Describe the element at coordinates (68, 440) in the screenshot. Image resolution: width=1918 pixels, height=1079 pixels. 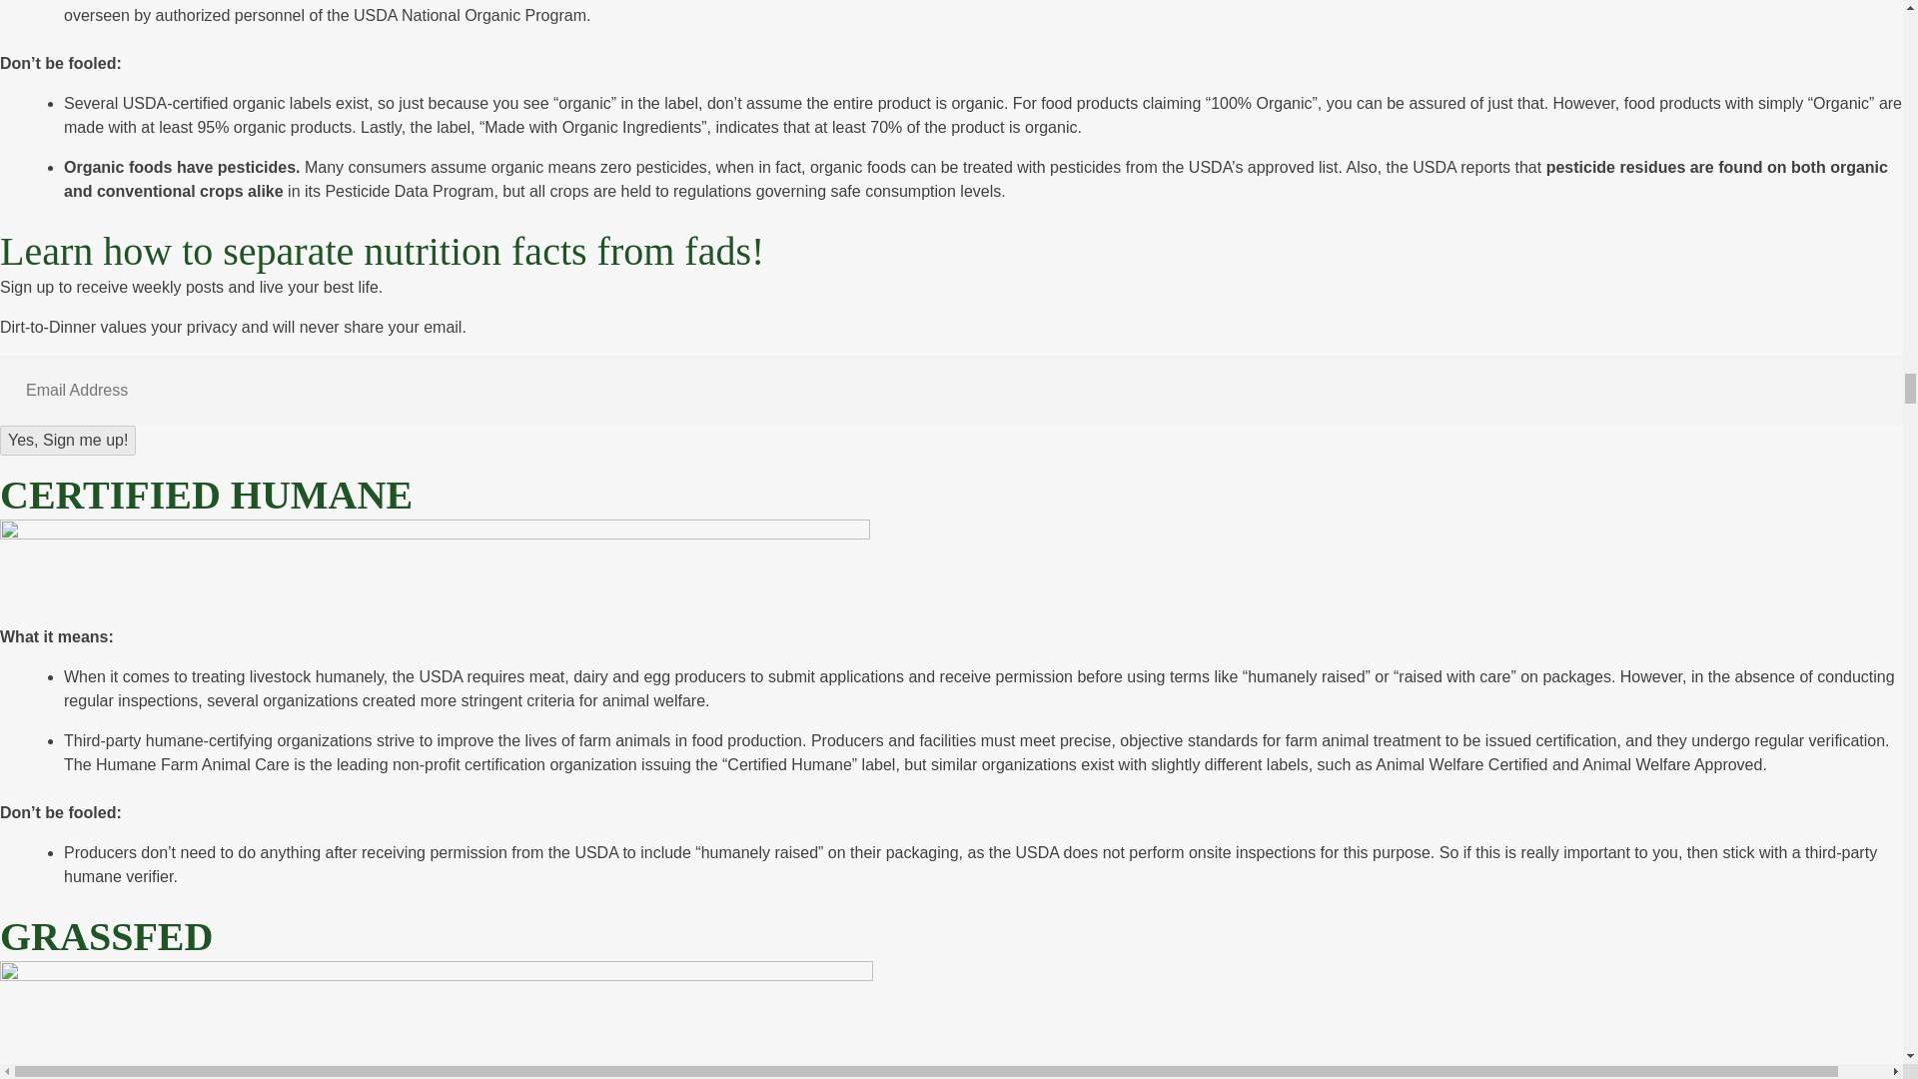
I see `Yes, Sign me up!` at that location.